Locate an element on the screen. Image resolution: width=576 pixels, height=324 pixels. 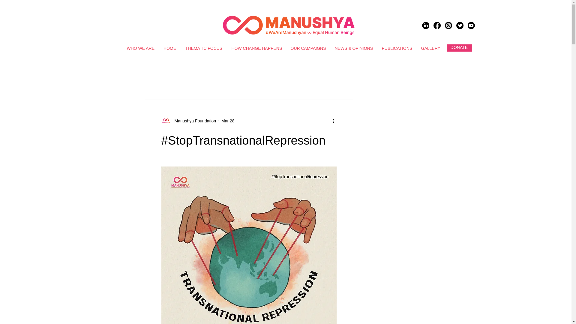
Manushya Foundation is located at coordinates (194, 121).